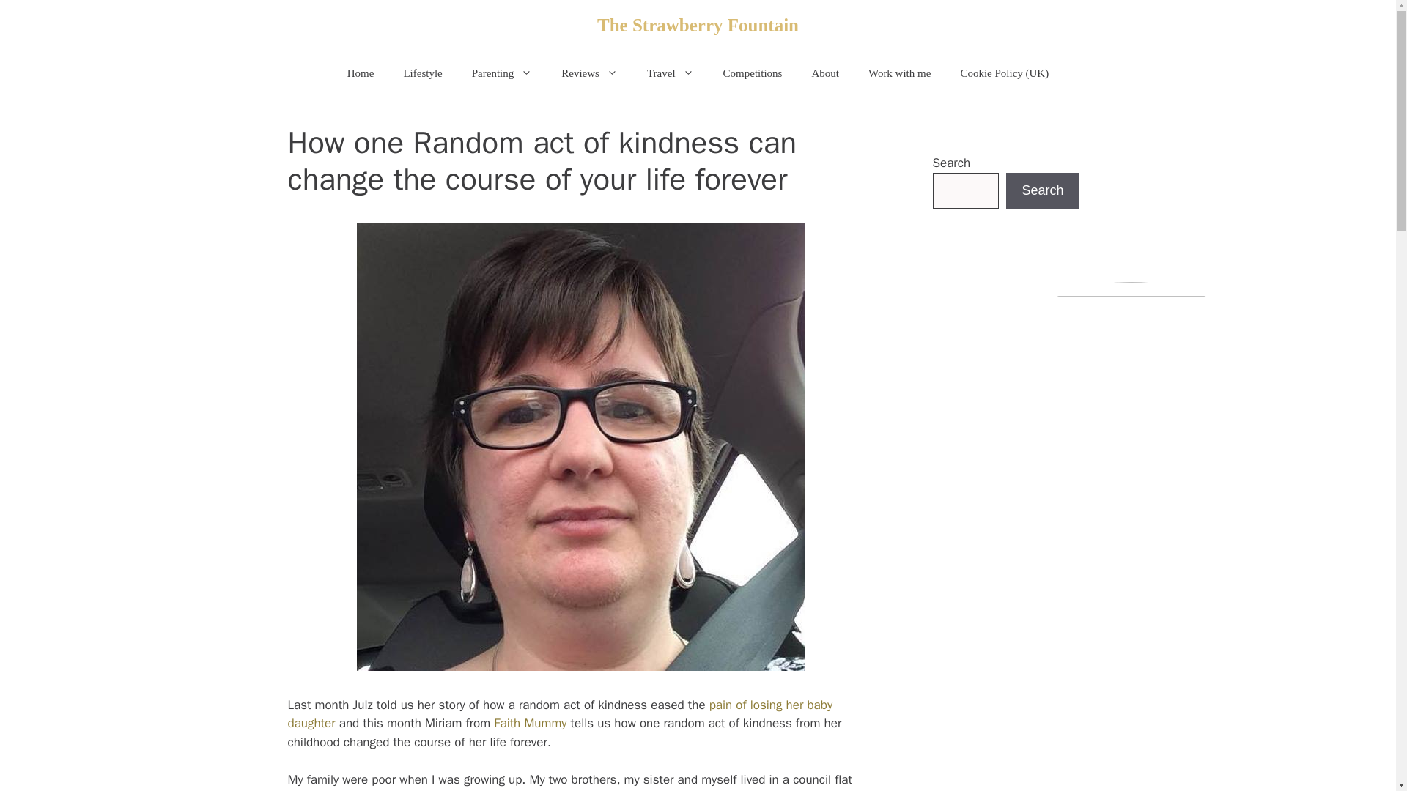  Describe the element at coordinates (670, 73) in the screenshot. I see `Travel` at that location.